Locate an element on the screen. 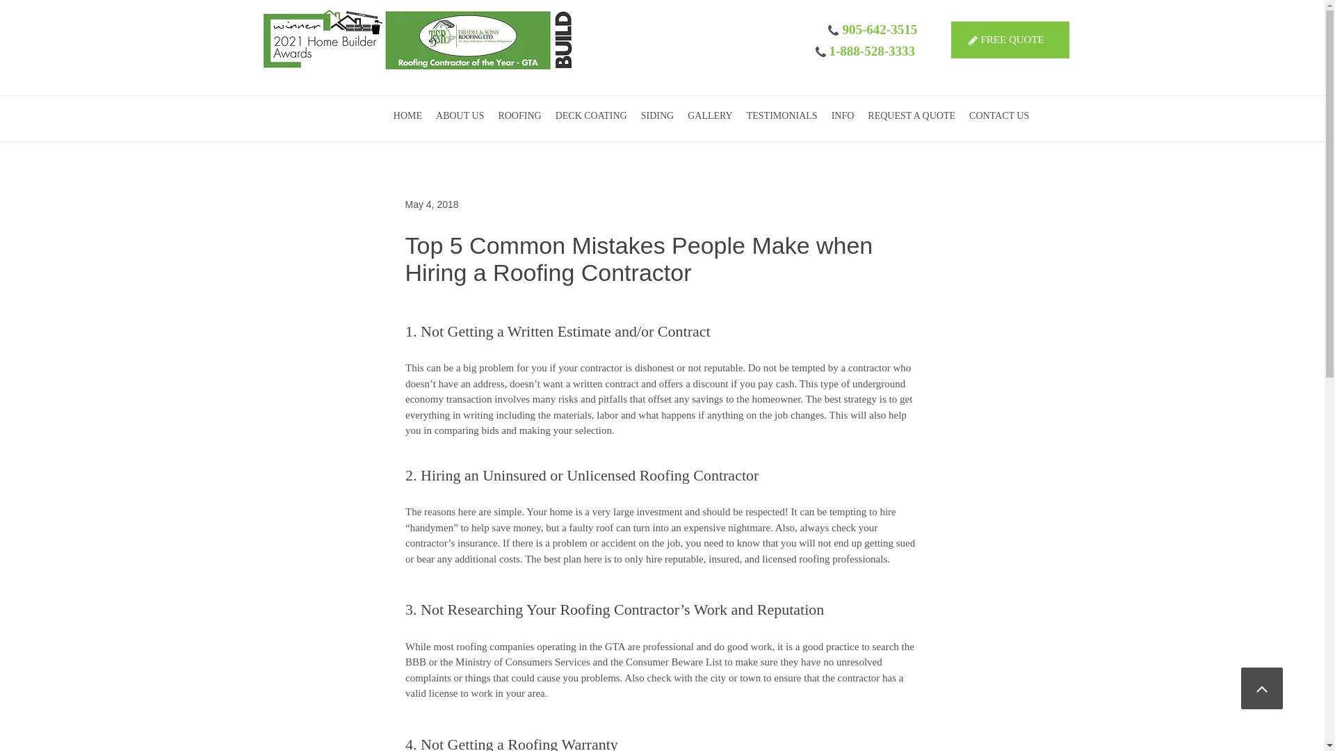  ROOFING is located at coordinates (519, 117).